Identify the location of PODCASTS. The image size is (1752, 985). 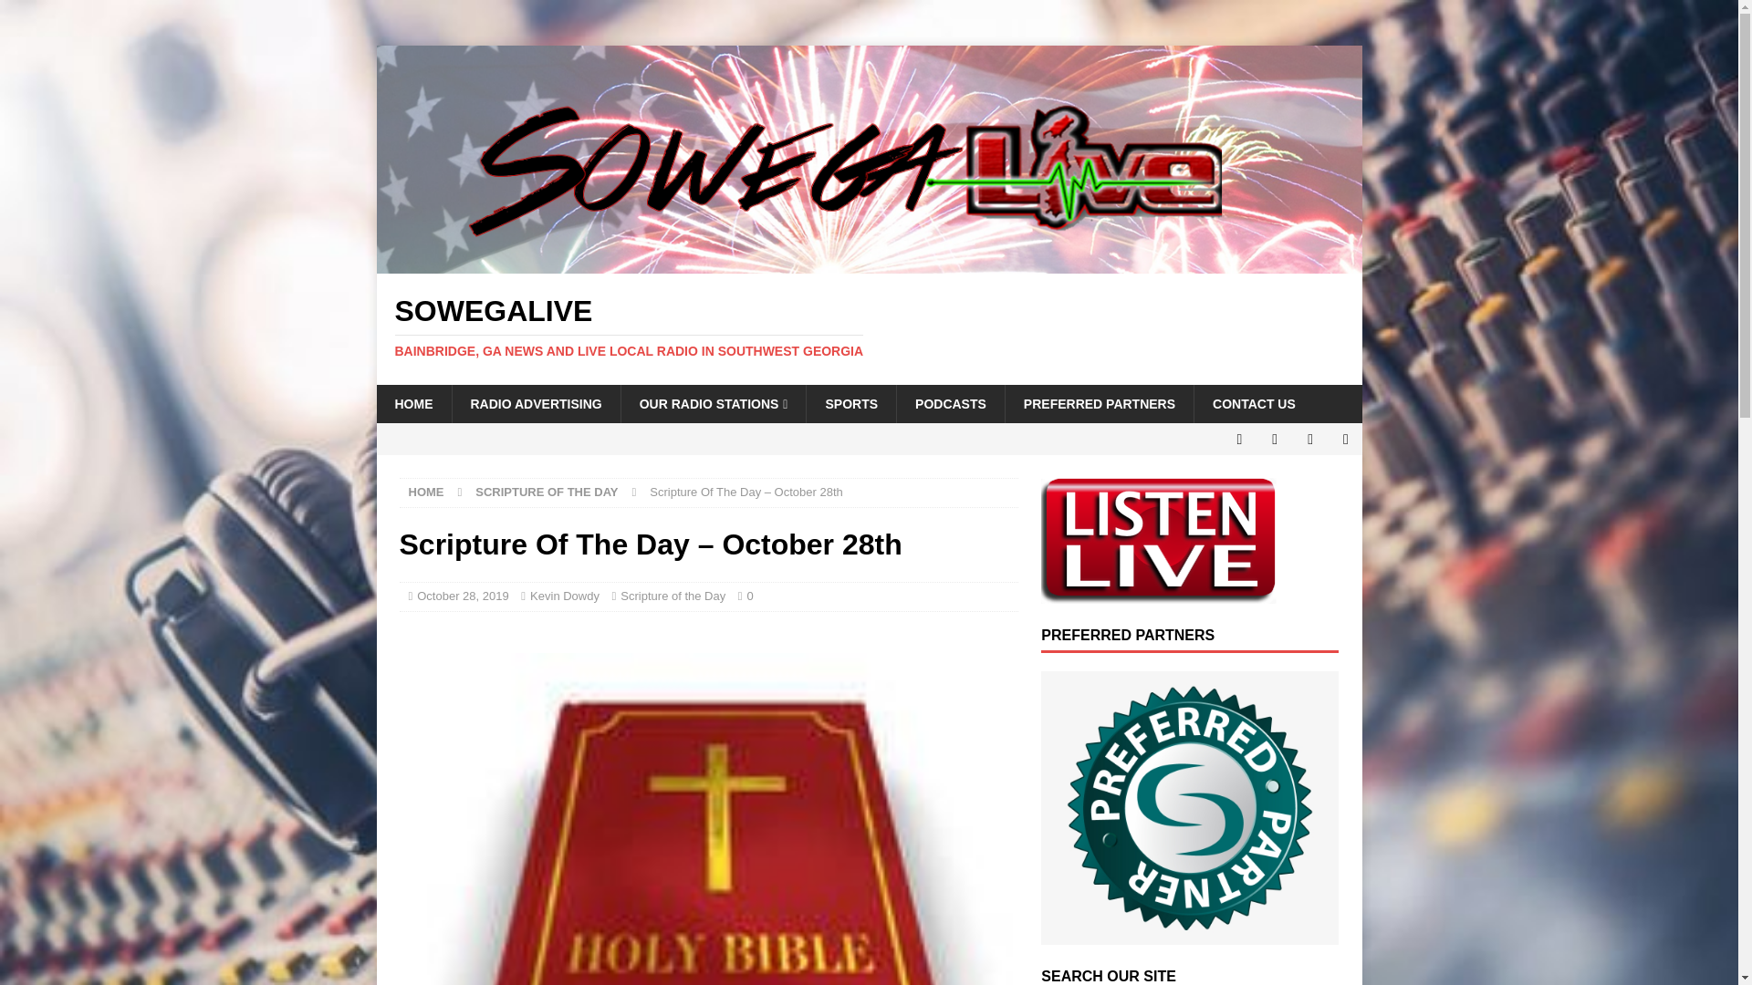
(949, 404).